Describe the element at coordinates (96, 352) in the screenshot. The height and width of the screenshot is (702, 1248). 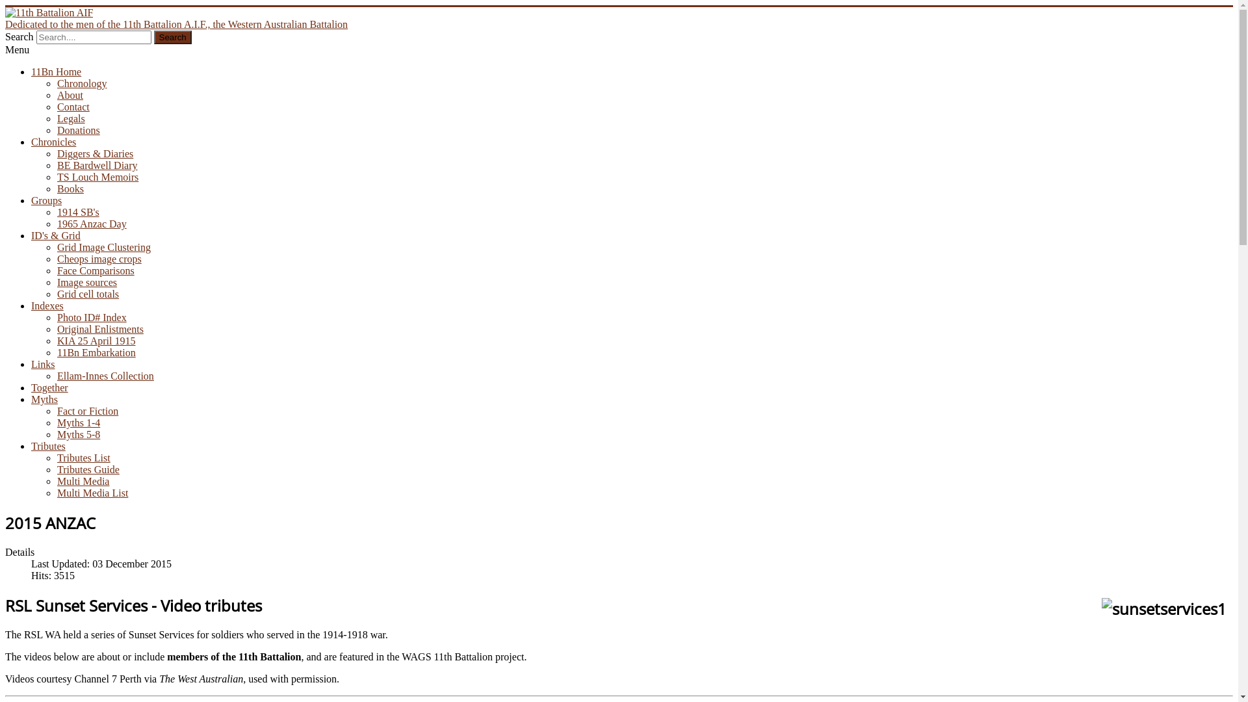
I see `11Bn Embarkation` at that location.